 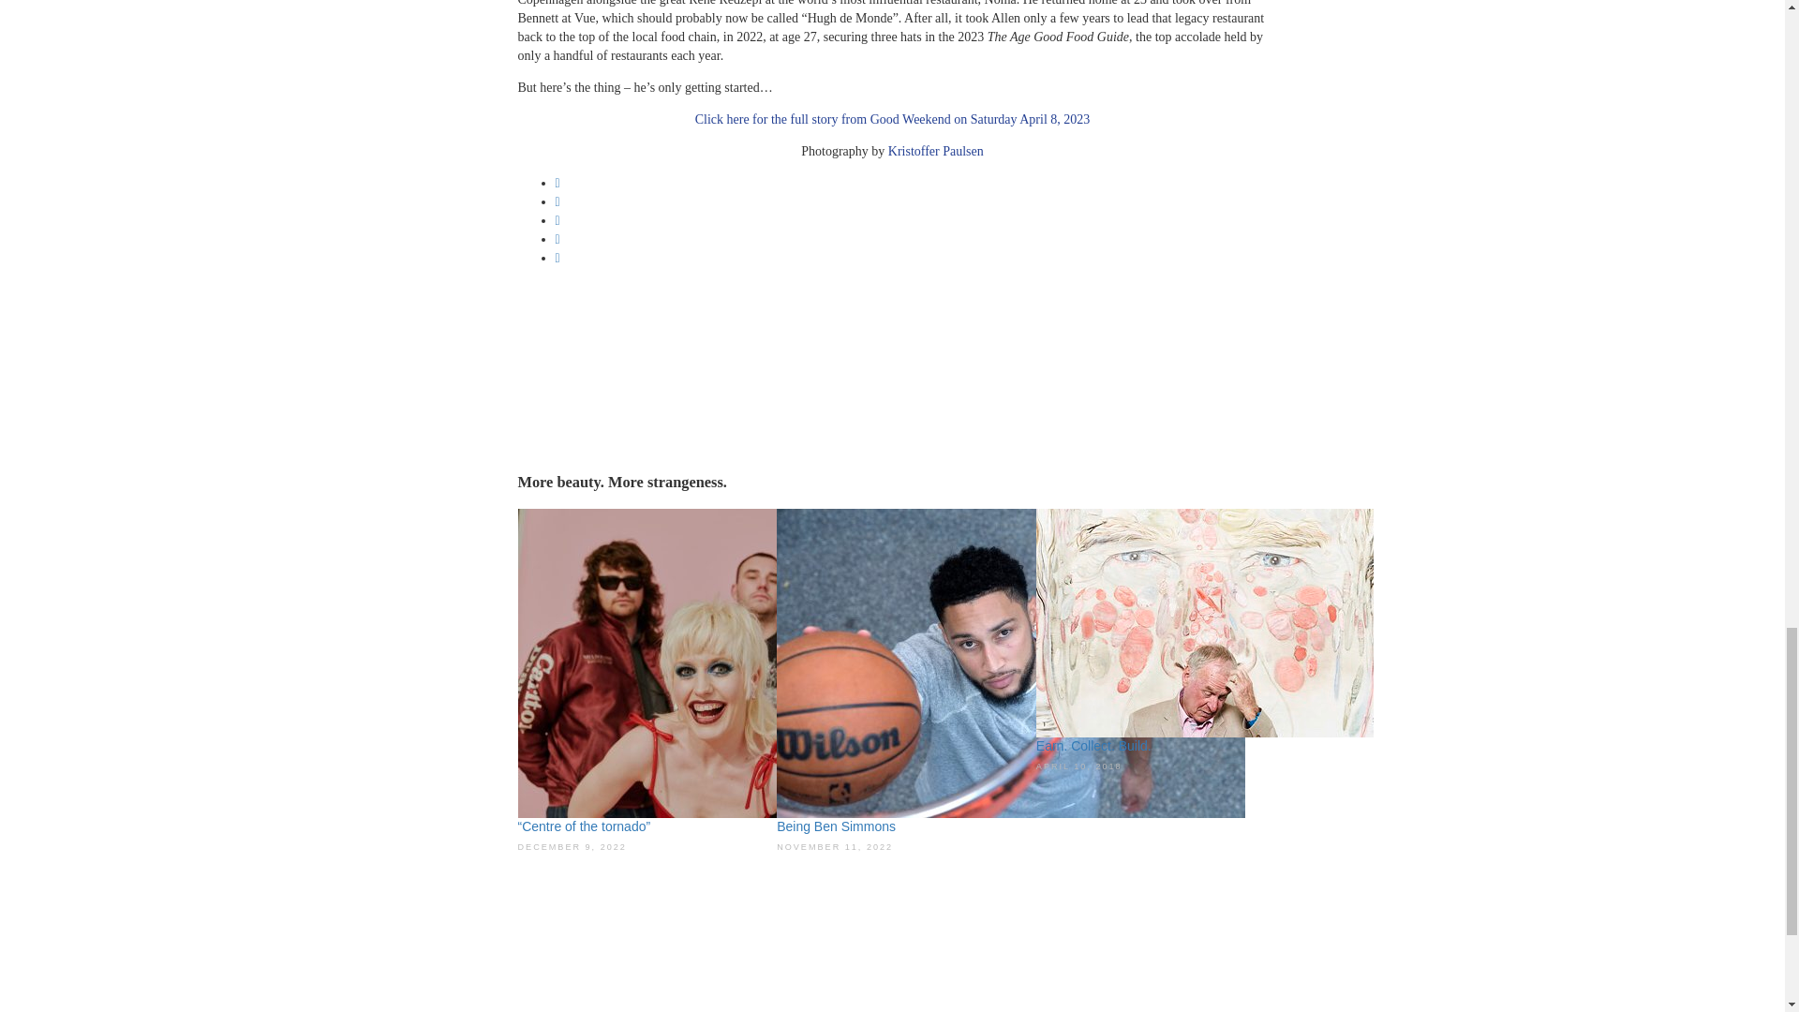 I want to click on Being Ben Simmons, so click(x=836, y=826).